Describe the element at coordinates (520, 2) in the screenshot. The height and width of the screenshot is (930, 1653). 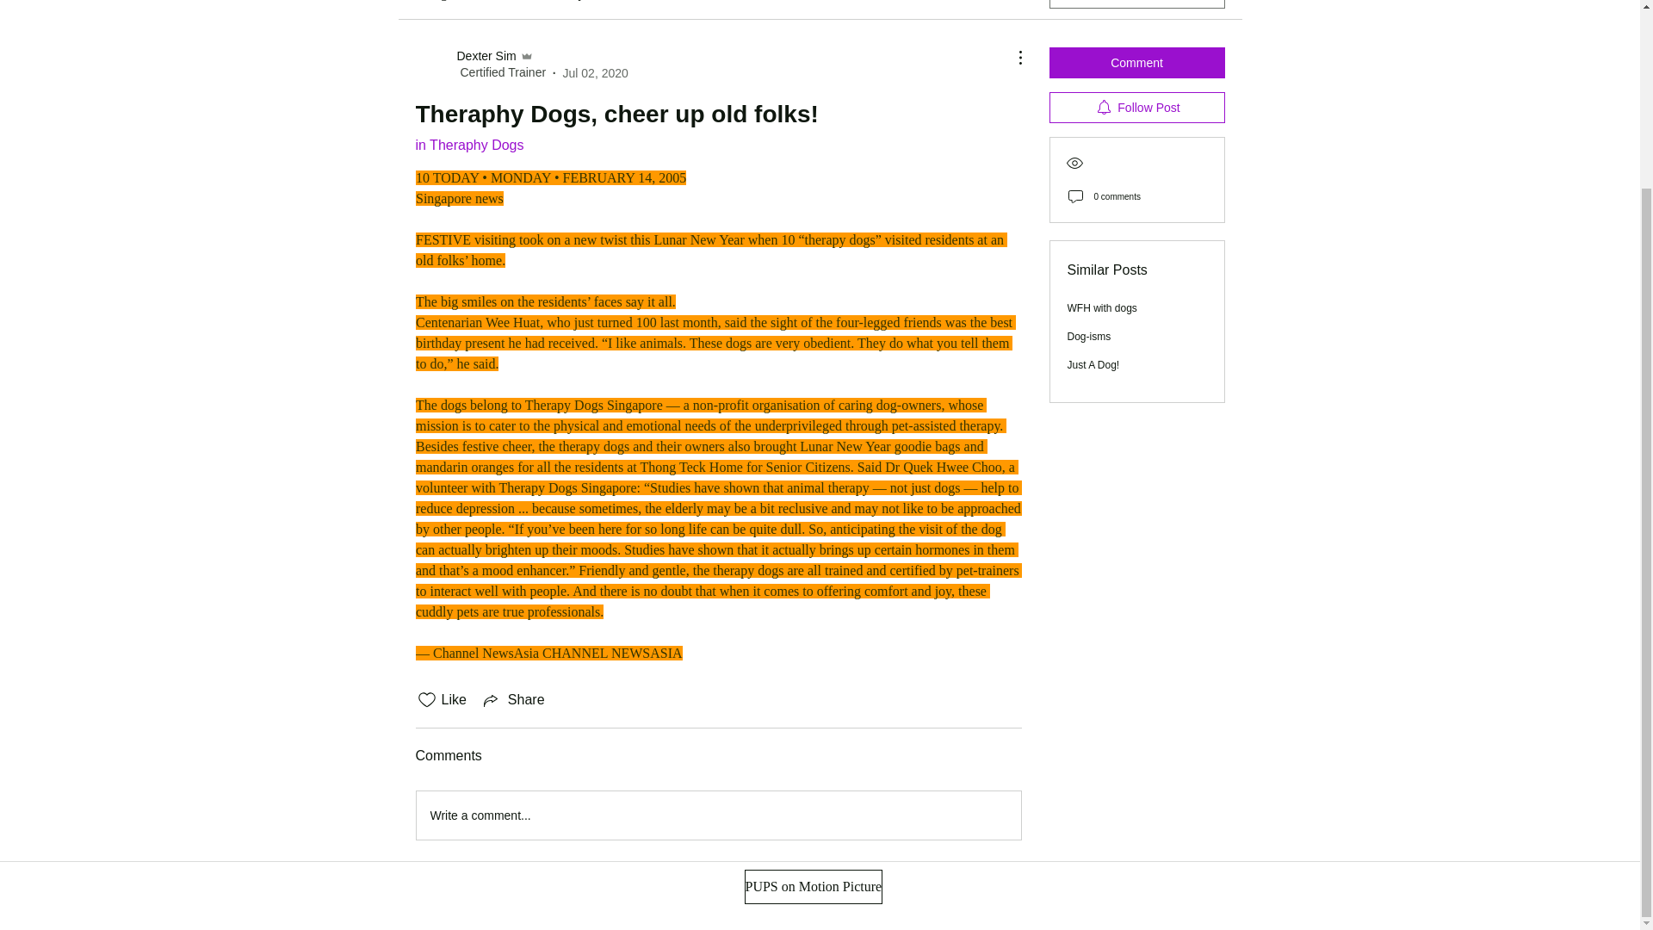
I see `All Posts` at that location.